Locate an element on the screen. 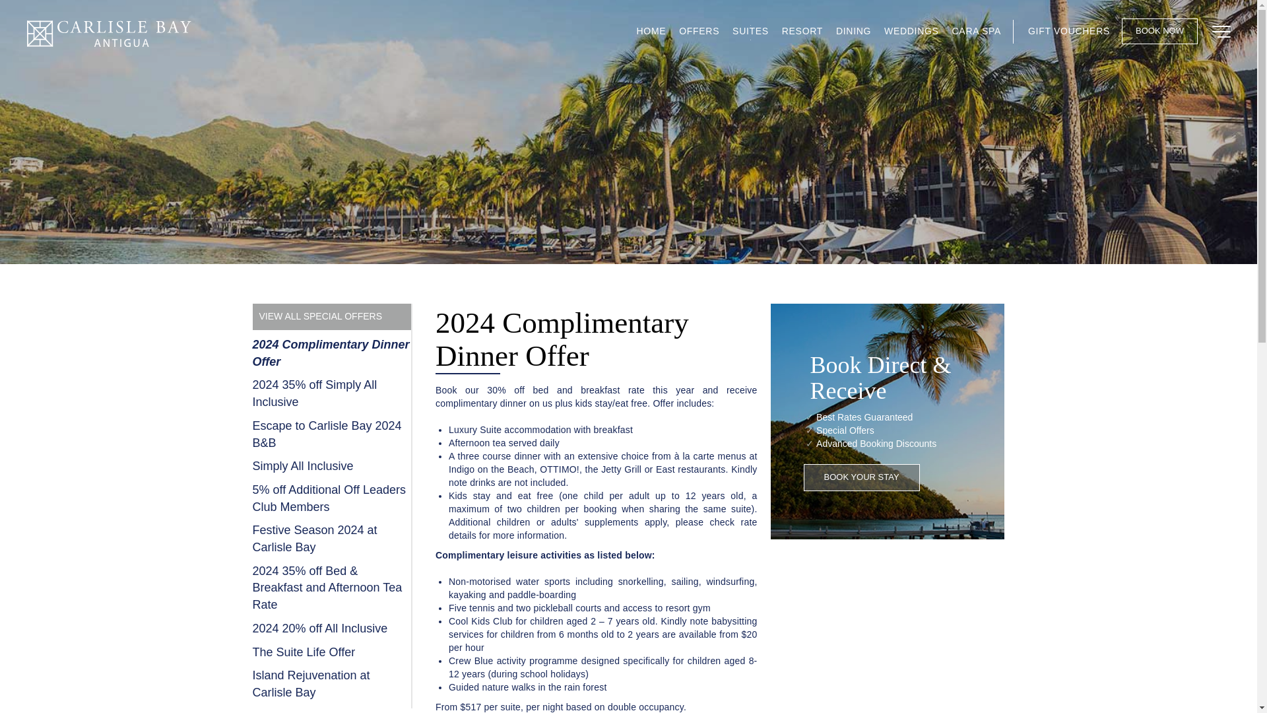  BOOK NOW is located at coordinates (1159, 31).